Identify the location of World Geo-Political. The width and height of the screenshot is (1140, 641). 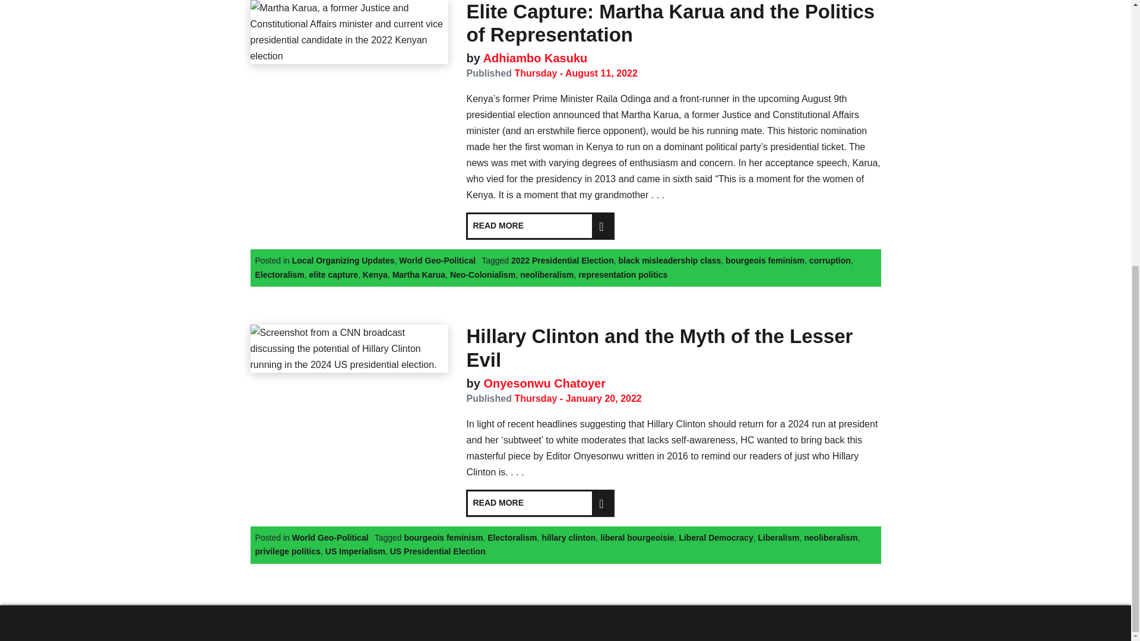
(437, 260).